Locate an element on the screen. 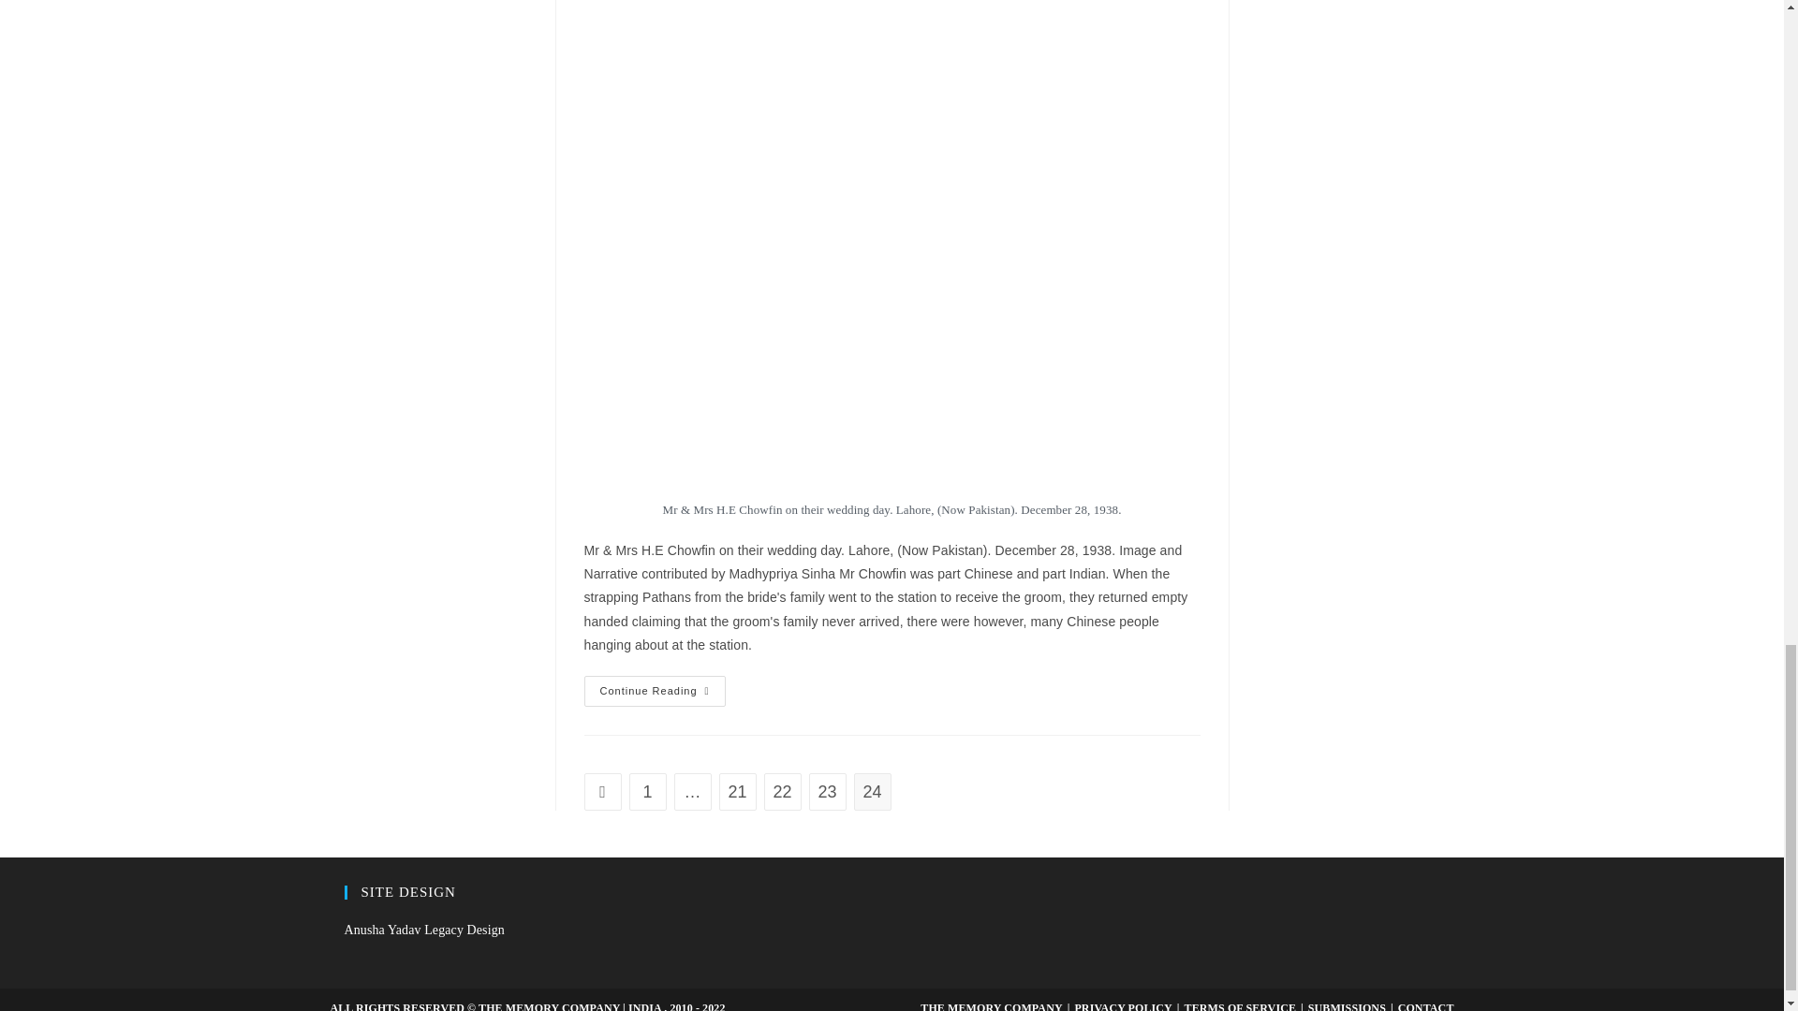  23 is located at coordinates (828, 792).